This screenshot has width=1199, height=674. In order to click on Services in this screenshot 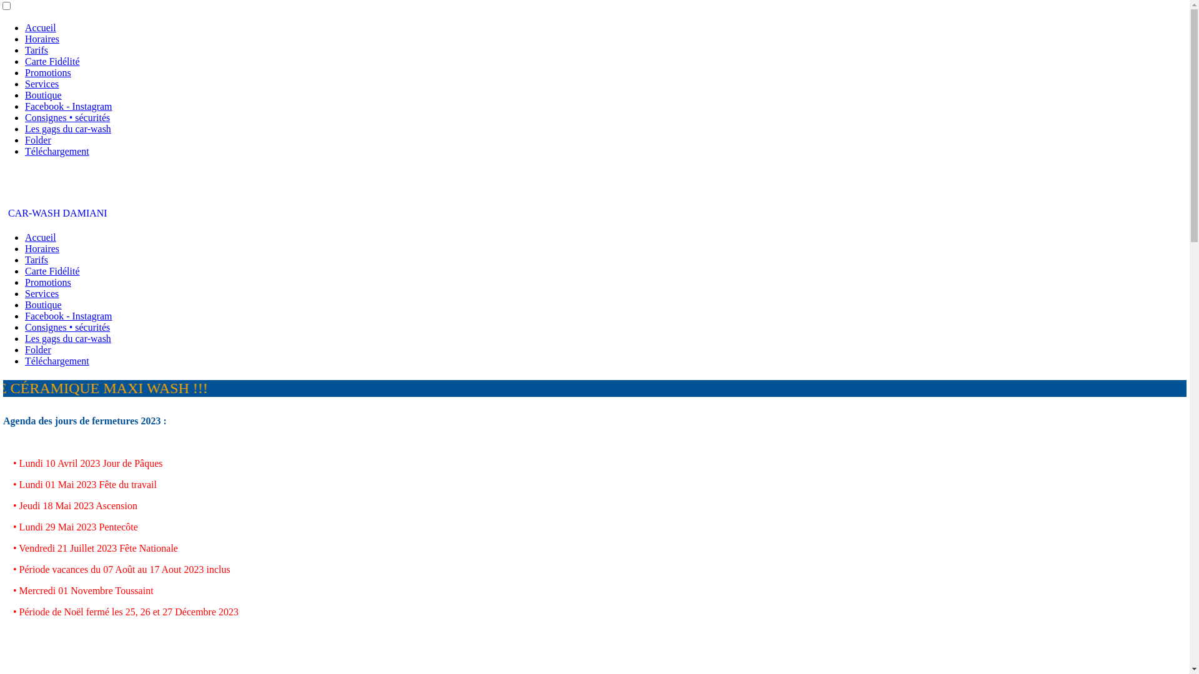, I will do `click(42, 293)`.